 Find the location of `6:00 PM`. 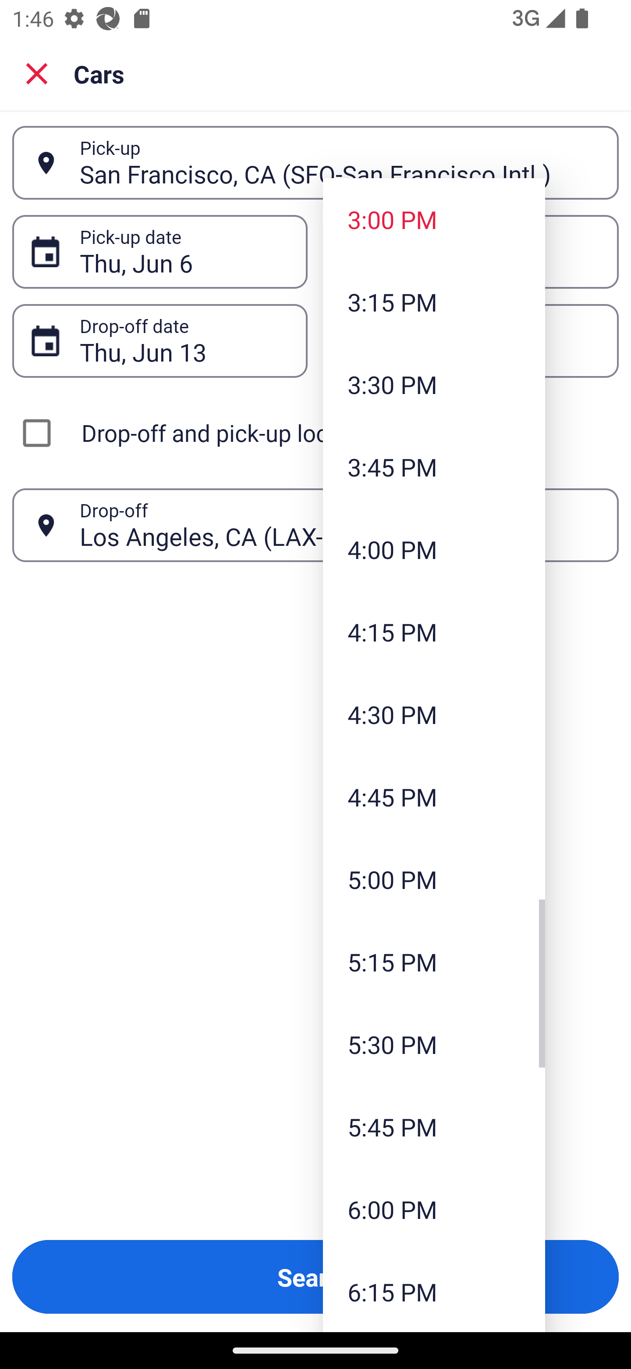

6:00 PM is located at coordinates (434, 1208).